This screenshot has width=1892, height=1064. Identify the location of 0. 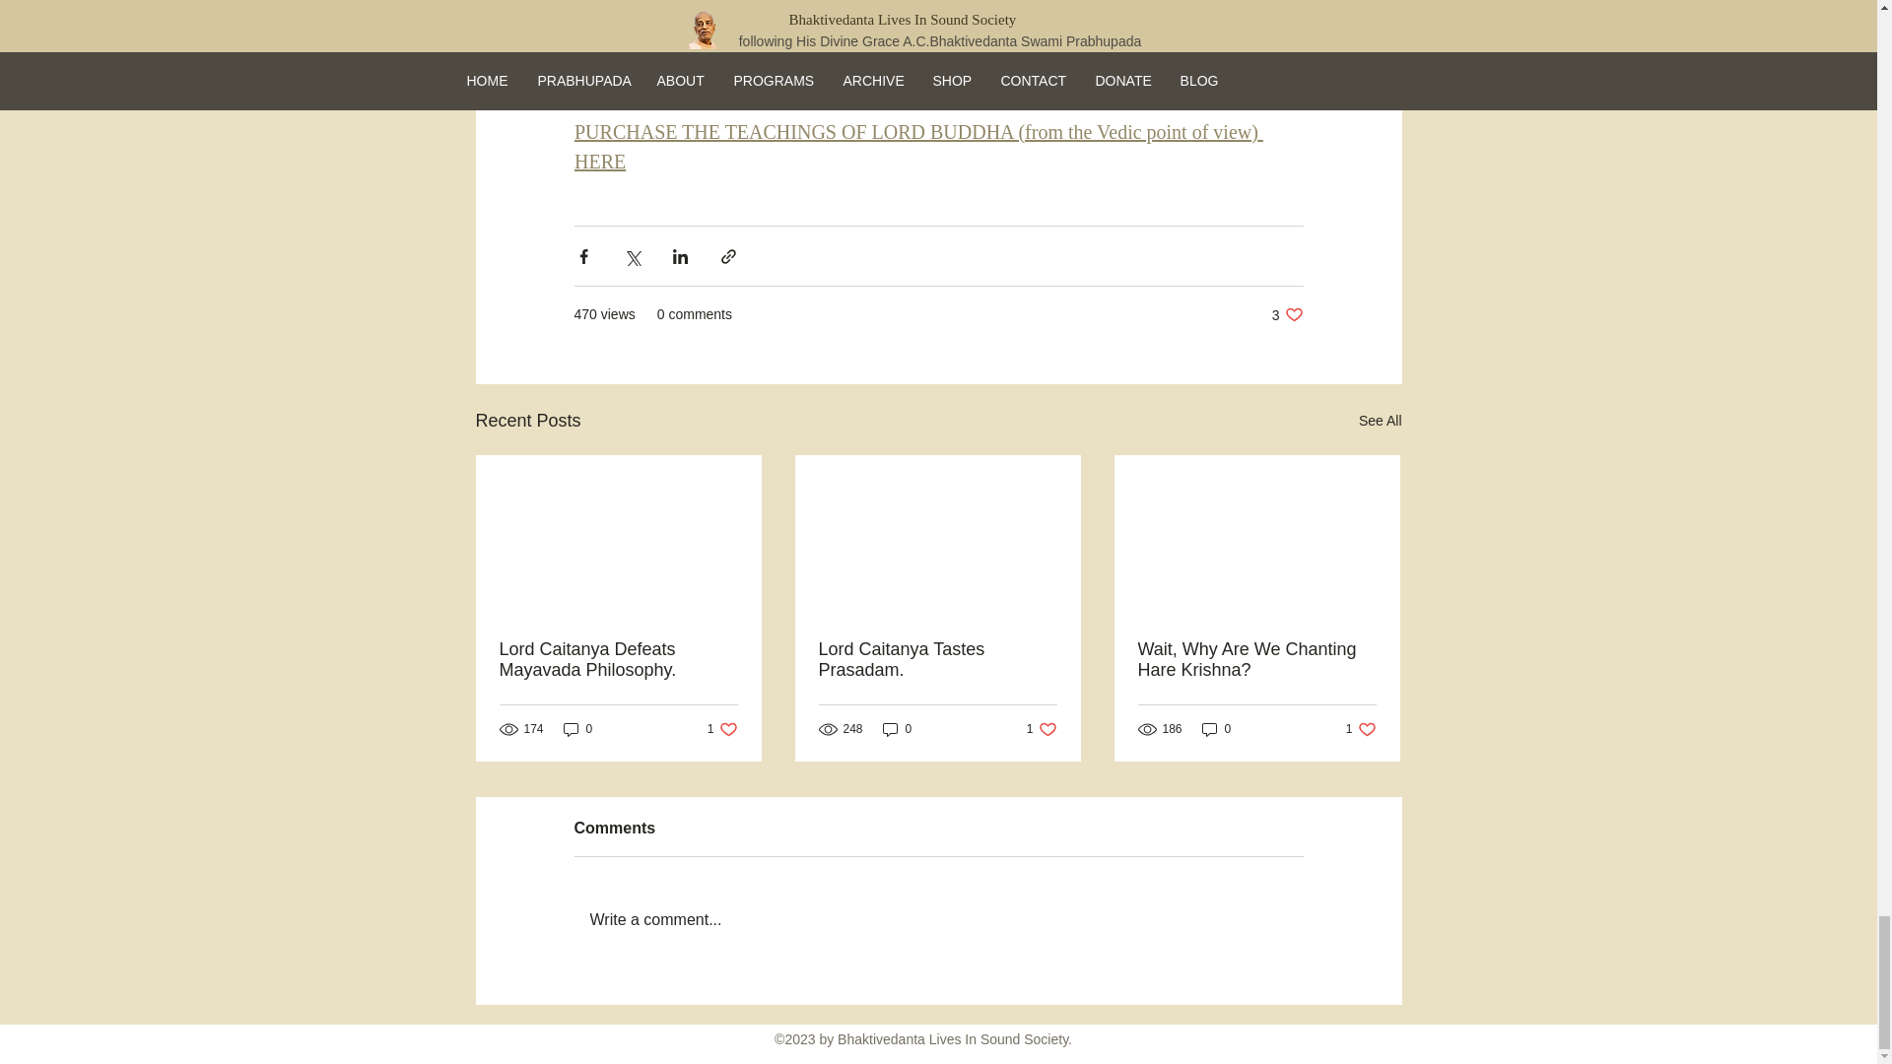
(1287, 314).